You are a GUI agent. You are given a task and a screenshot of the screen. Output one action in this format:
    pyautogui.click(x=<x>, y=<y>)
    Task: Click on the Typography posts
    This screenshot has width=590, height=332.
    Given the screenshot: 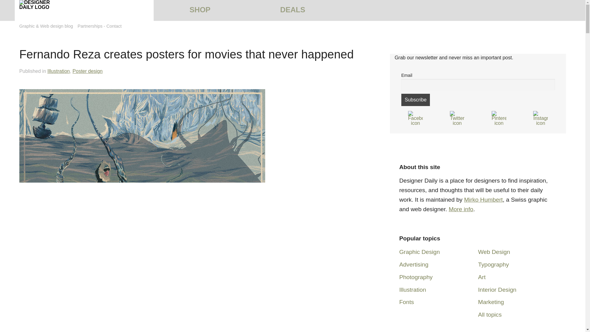 What is the action you would take?
    pyautogui.click(x=493, y=264)
    